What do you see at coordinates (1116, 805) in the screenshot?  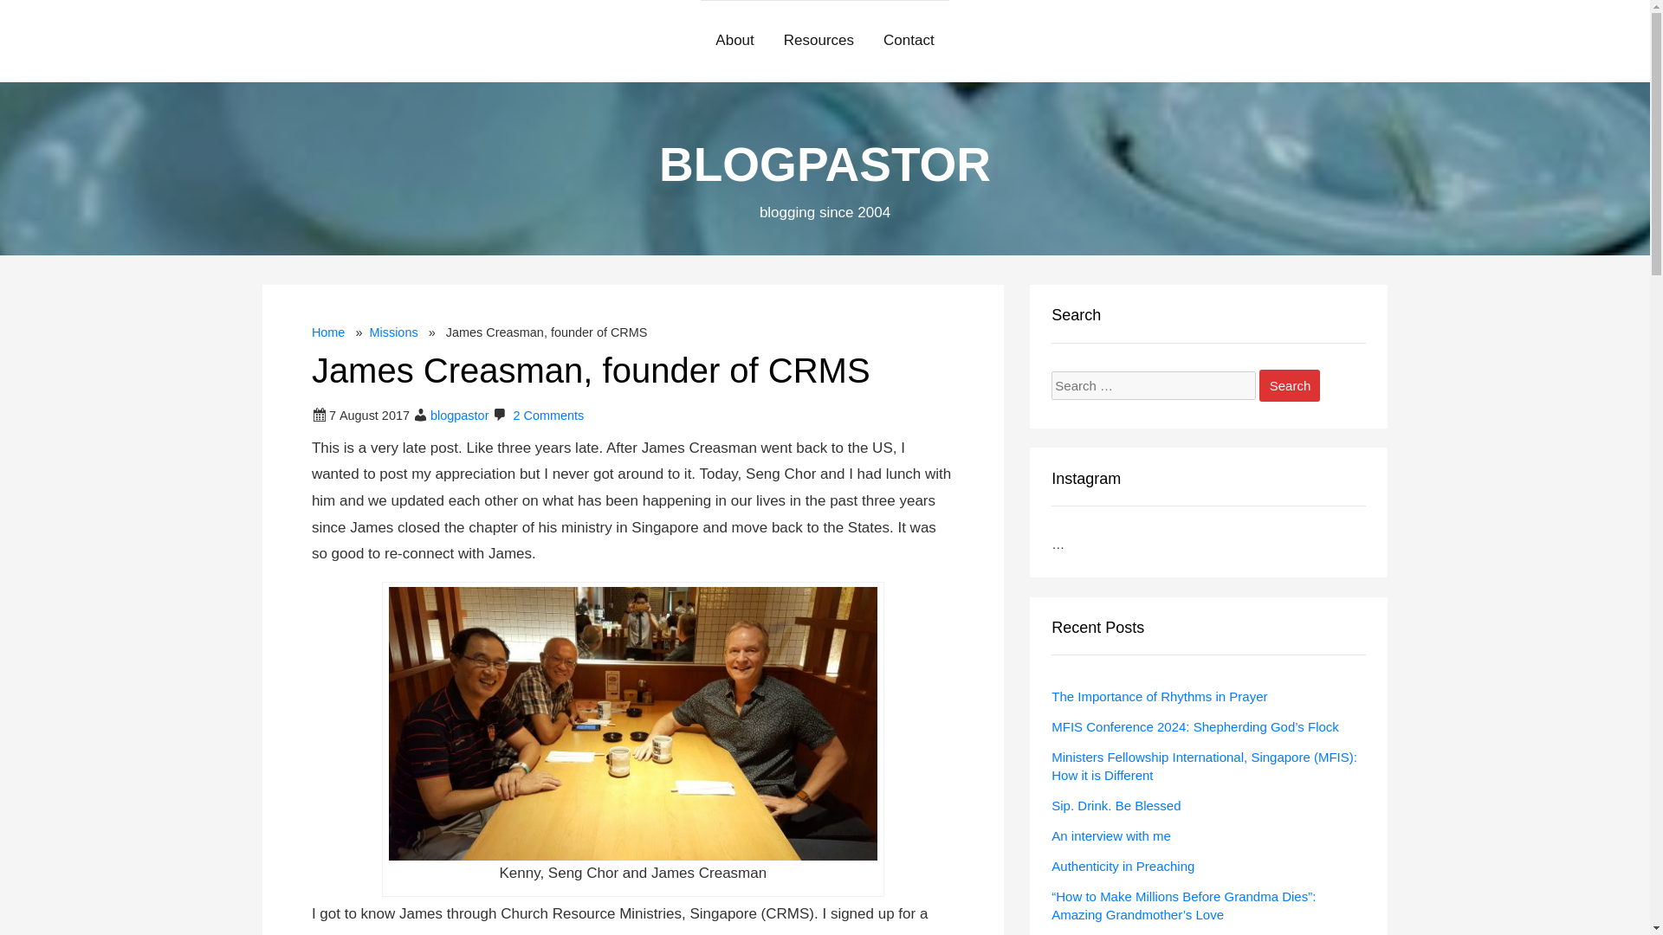 I see `Sip. Drink. Be Blessed` at bounding box center [1116, 805].